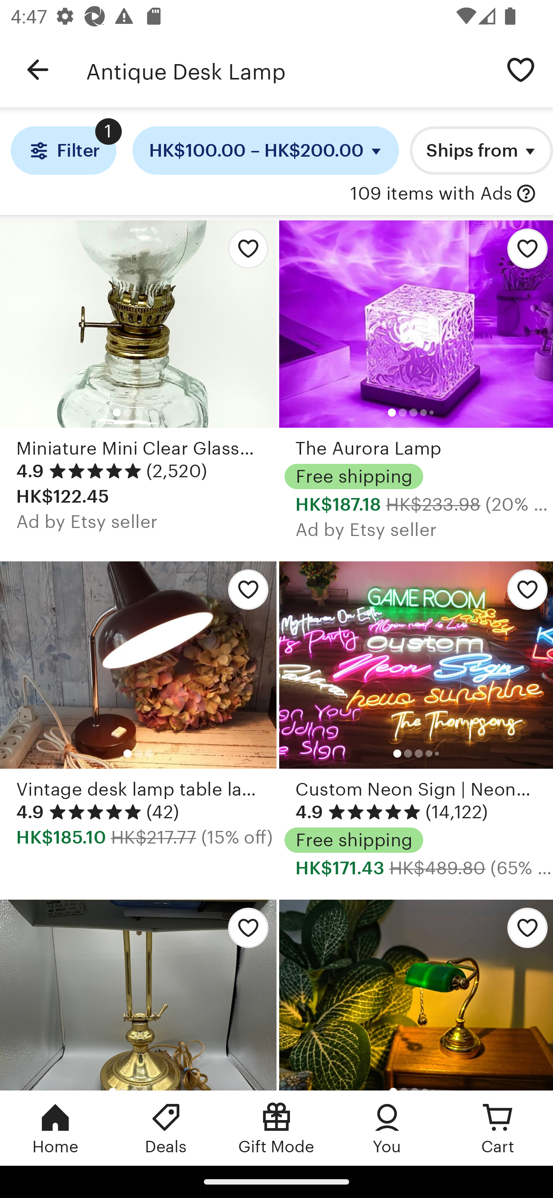 This screenshot has height=1198, width=553. Describe the element at coordinates (522, 253) in the screenshot. I see `Add The Aurora Lamp to favorites` at that location.